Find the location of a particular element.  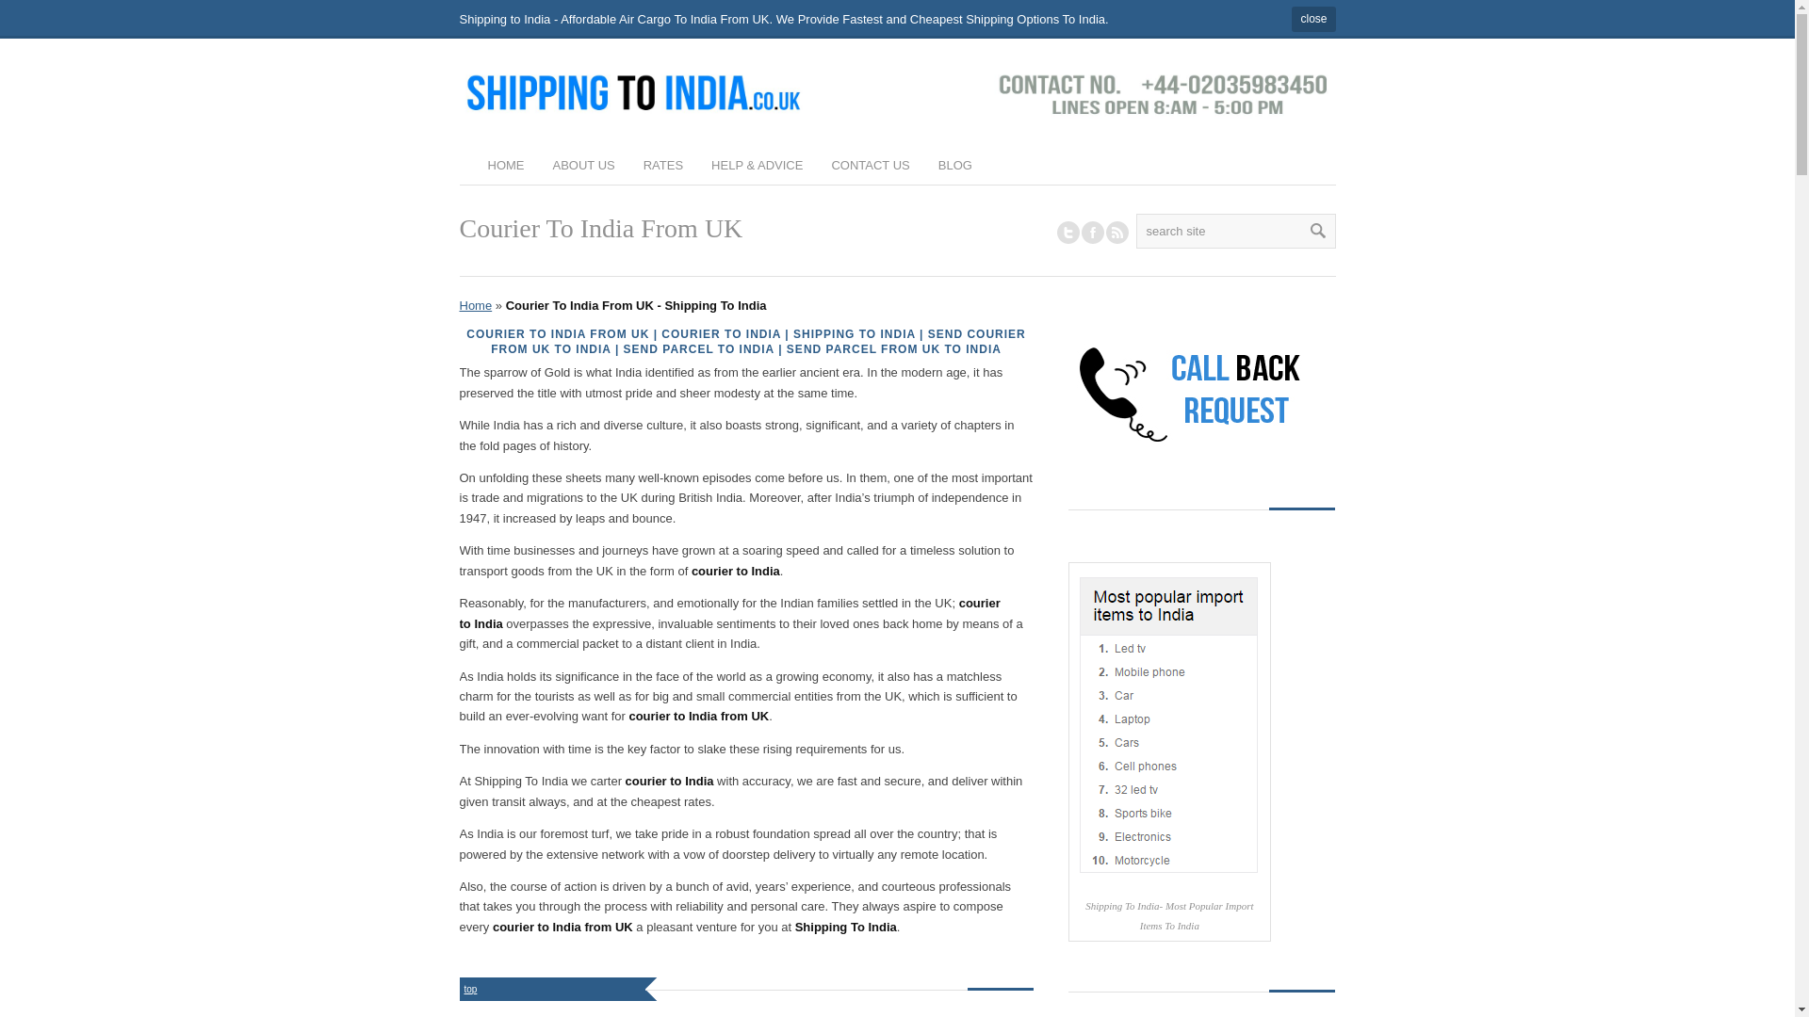

HOME is located at coordinates (506, 167).